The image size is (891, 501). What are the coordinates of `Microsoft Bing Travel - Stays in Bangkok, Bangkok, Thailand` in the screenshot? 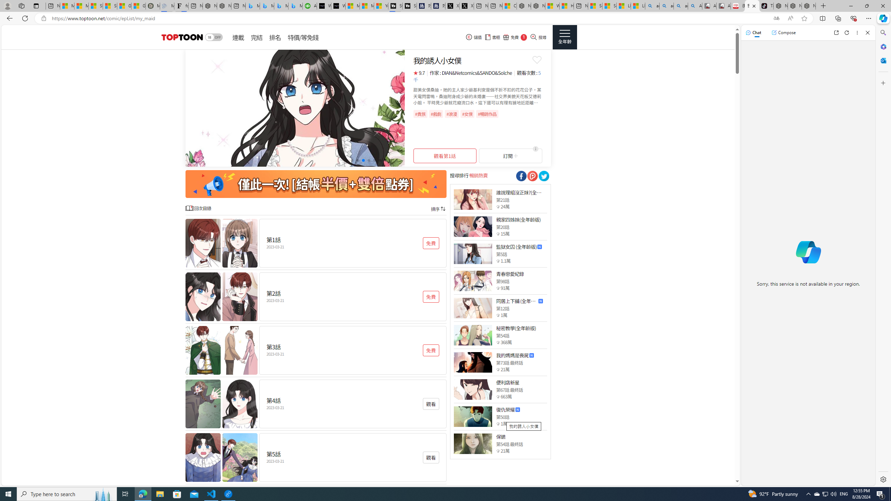 It's located at (267, 6).